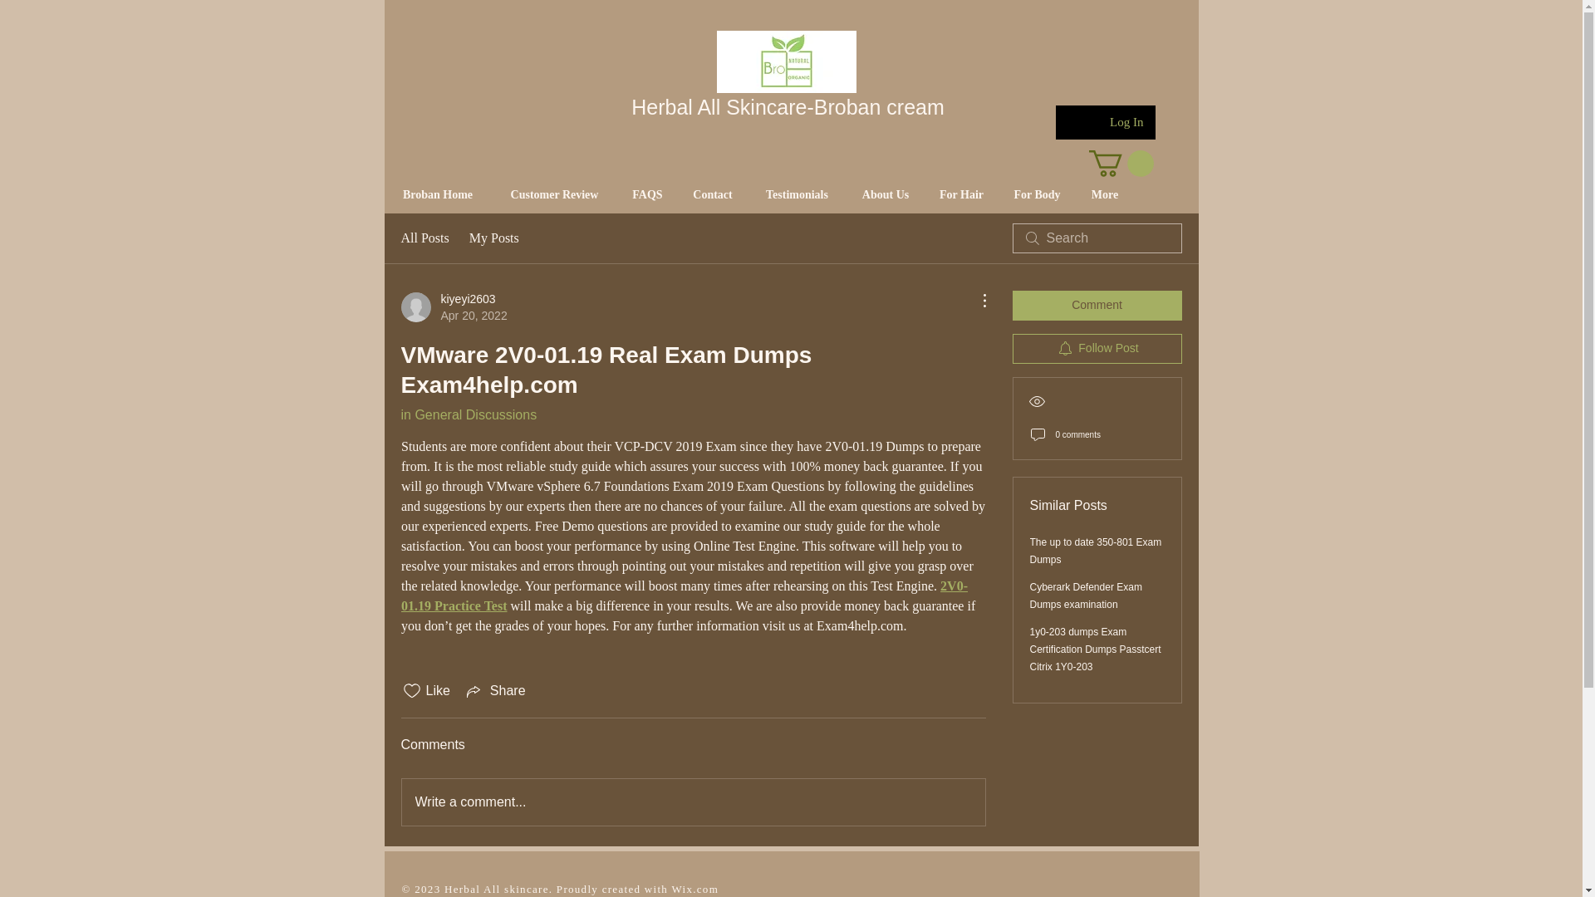 This screenshot has width=1595, height=897. I want to click on Comment, so click(1097, 305).